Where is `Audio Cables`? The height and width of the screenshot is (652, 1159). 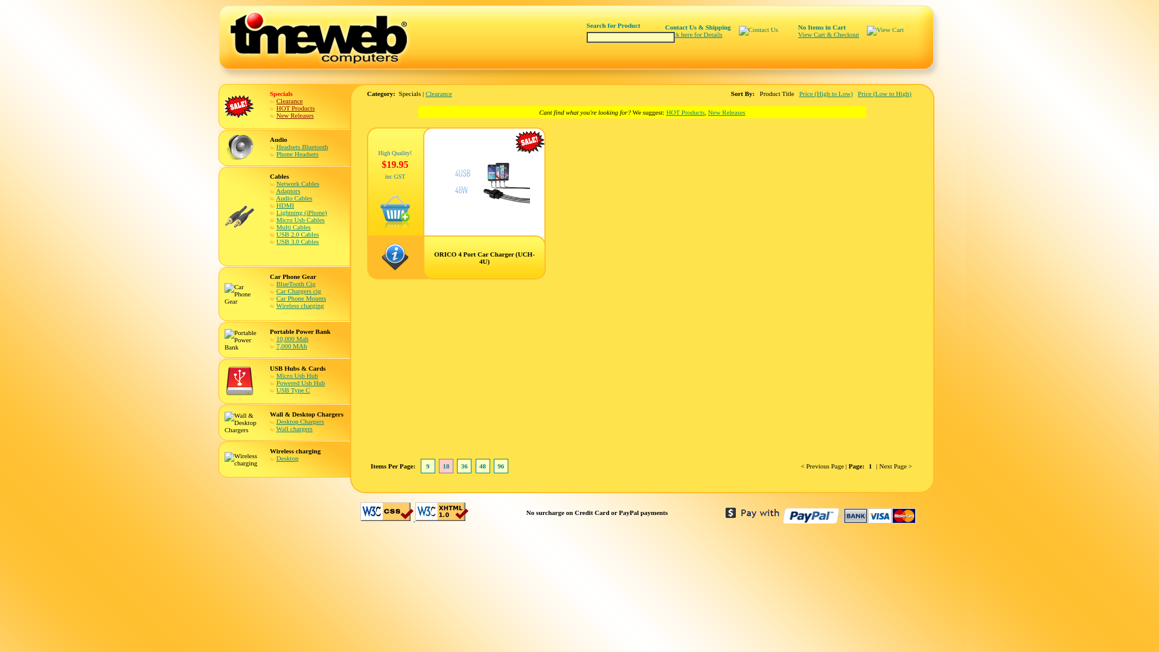 Audio Cables is located at coordinates (294, 198).